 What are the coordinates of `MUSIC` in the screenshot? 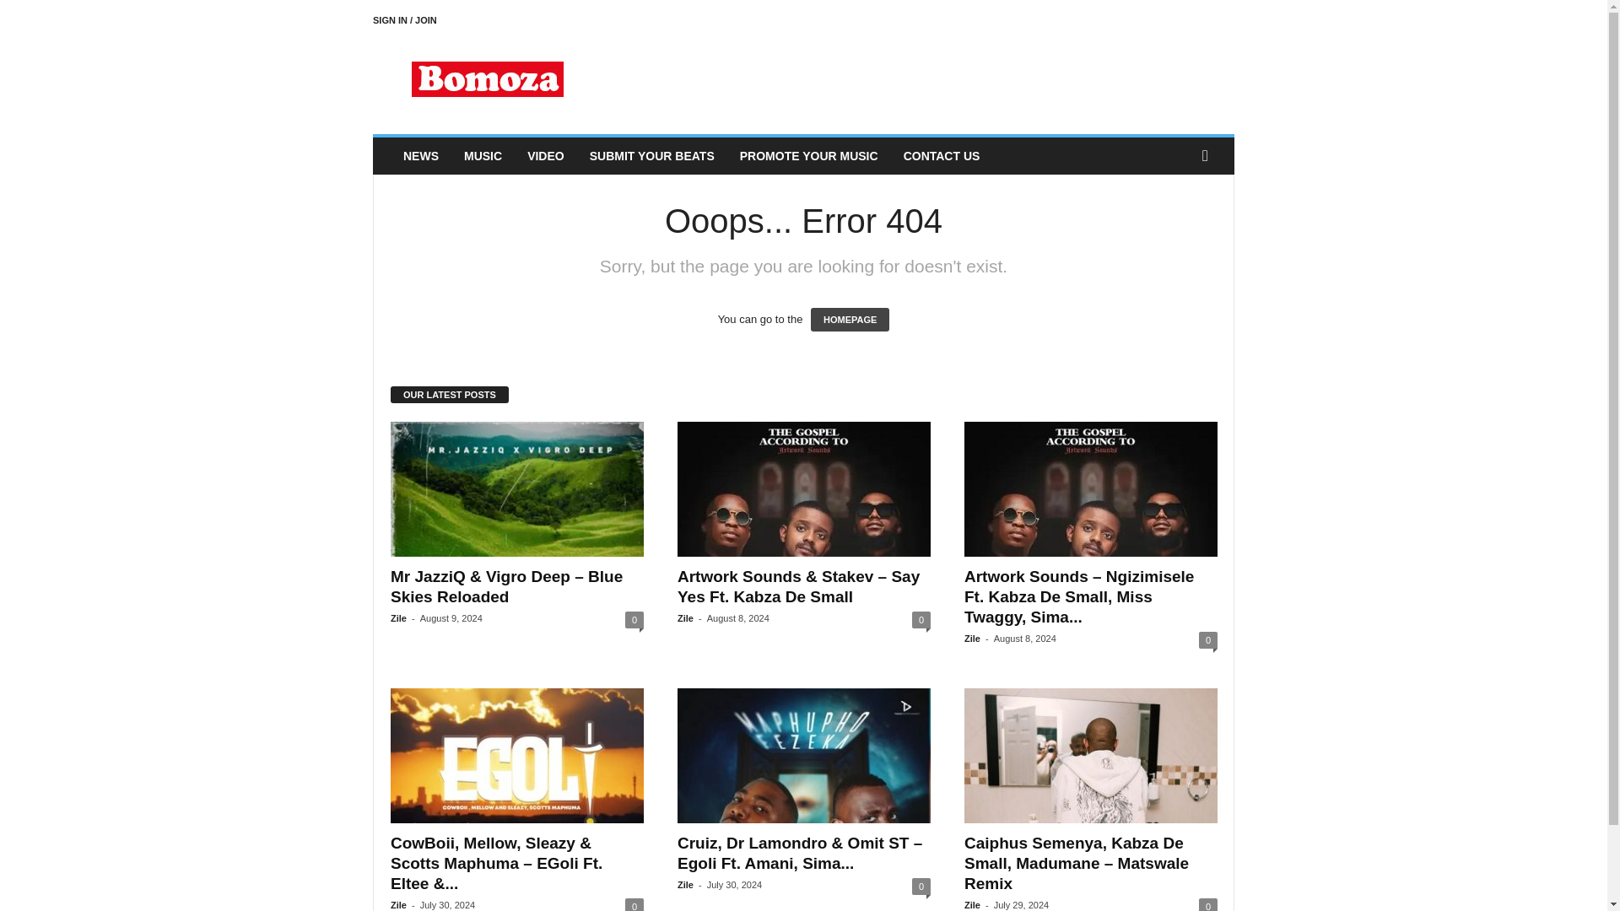 It's located at (483, 156).